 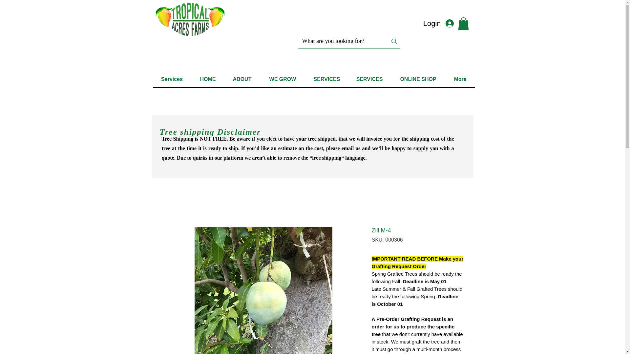 What do you see at coordinates (207, 79) in the screenshot?
I see `HOME` at bounding box center [207, 79].